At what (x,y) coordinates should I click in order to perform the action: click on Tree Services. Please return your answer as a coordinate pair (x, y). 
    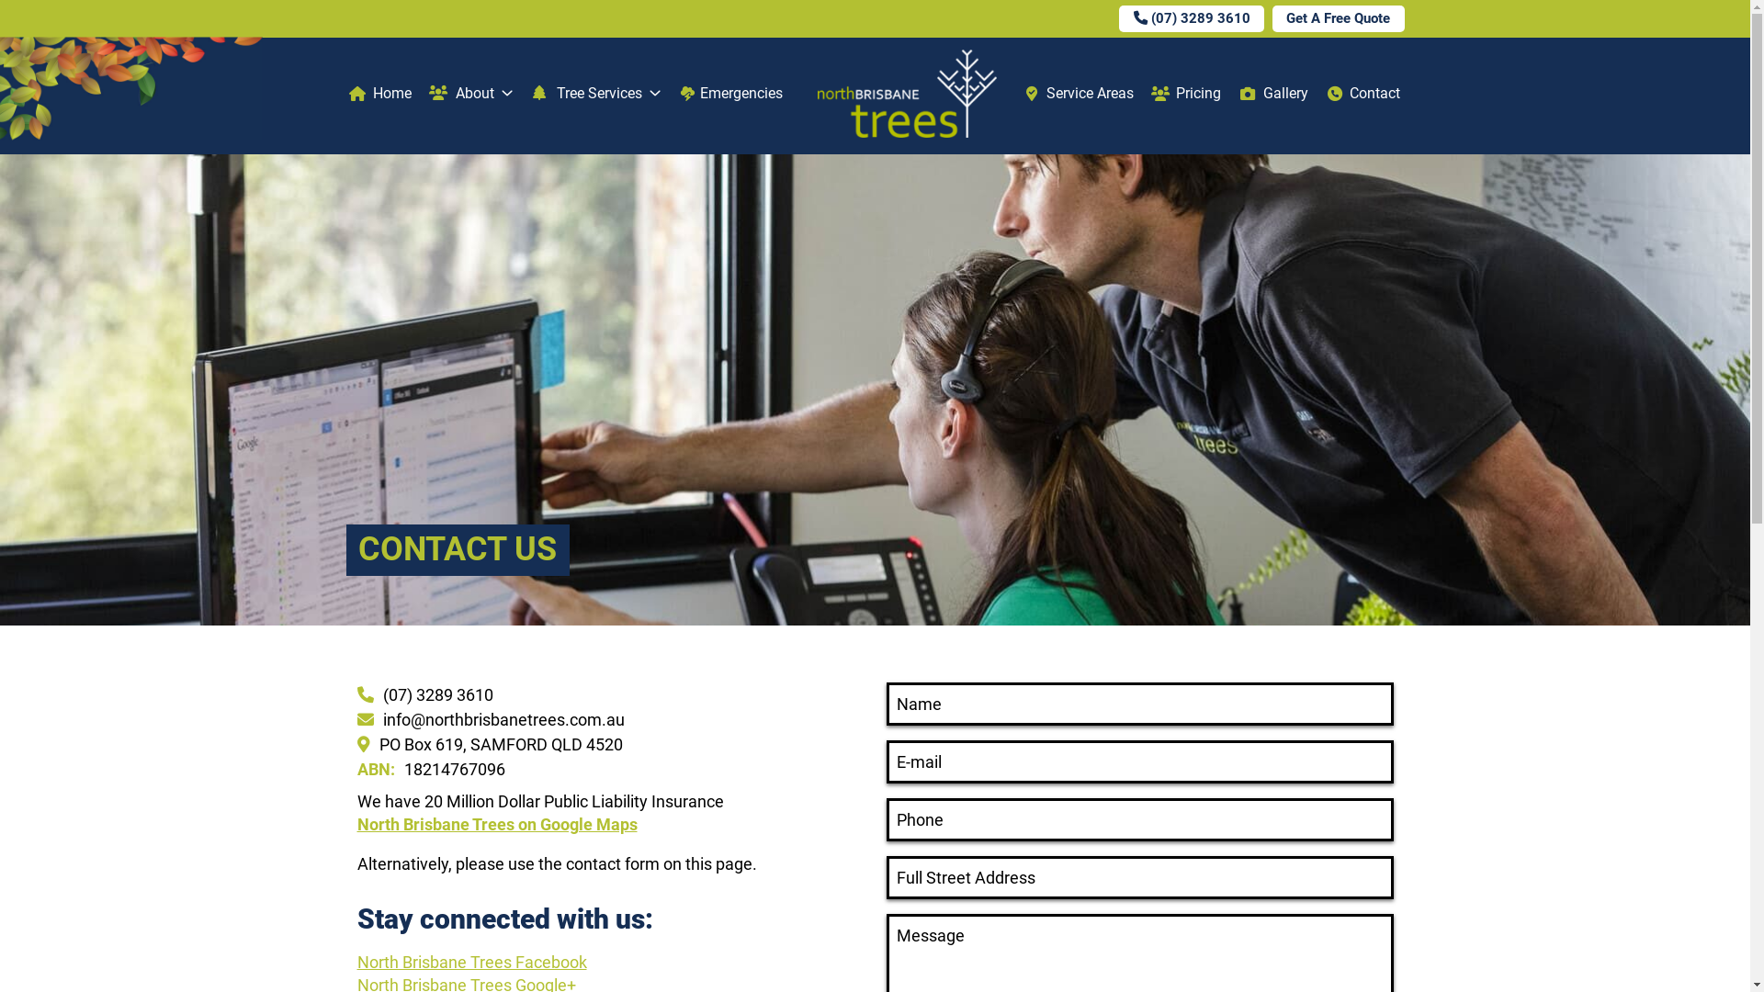
    Looking at the image, I should click on (597, 94).